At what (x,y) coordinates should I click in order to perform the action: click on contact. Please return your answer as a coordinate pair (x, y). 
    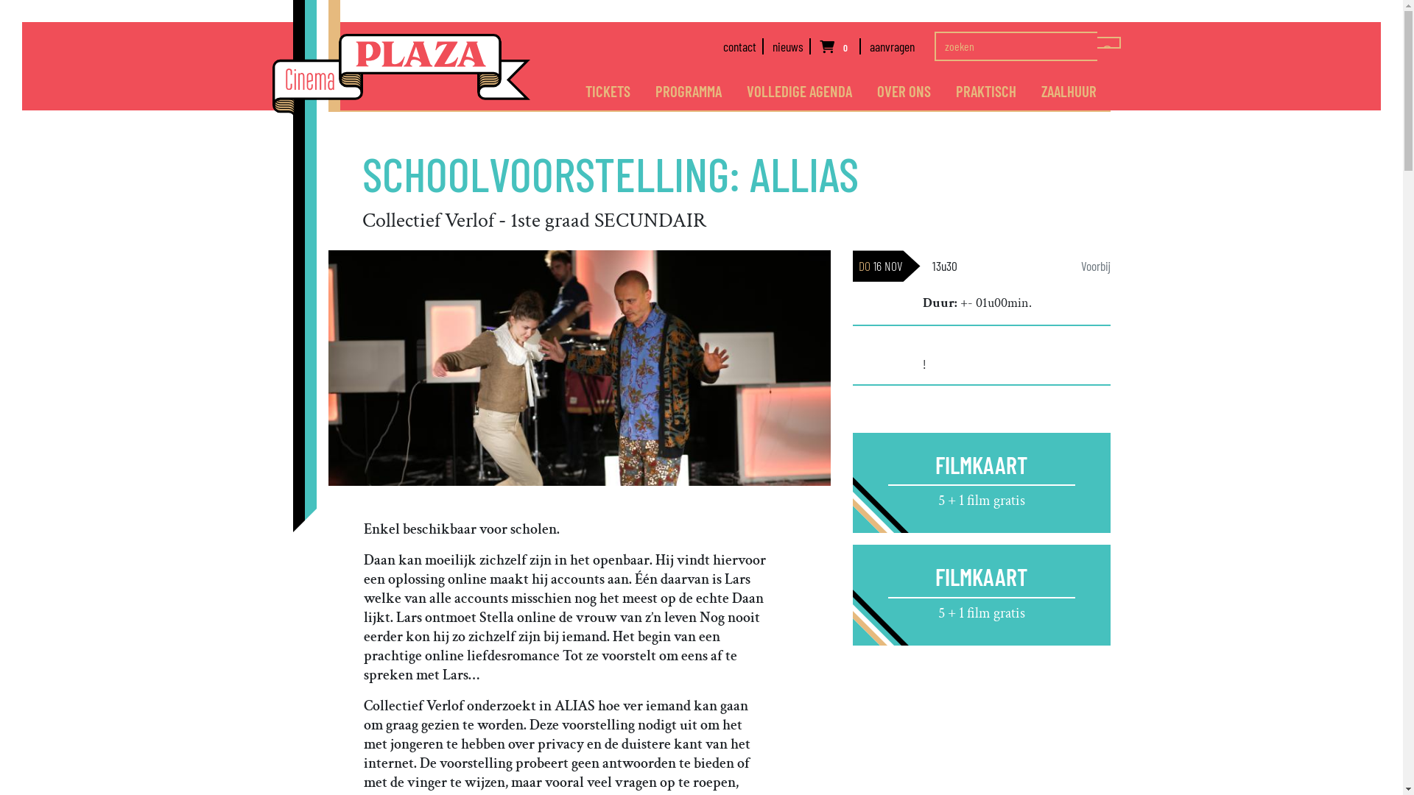
    Looking at the image, I should click on (744, 46).